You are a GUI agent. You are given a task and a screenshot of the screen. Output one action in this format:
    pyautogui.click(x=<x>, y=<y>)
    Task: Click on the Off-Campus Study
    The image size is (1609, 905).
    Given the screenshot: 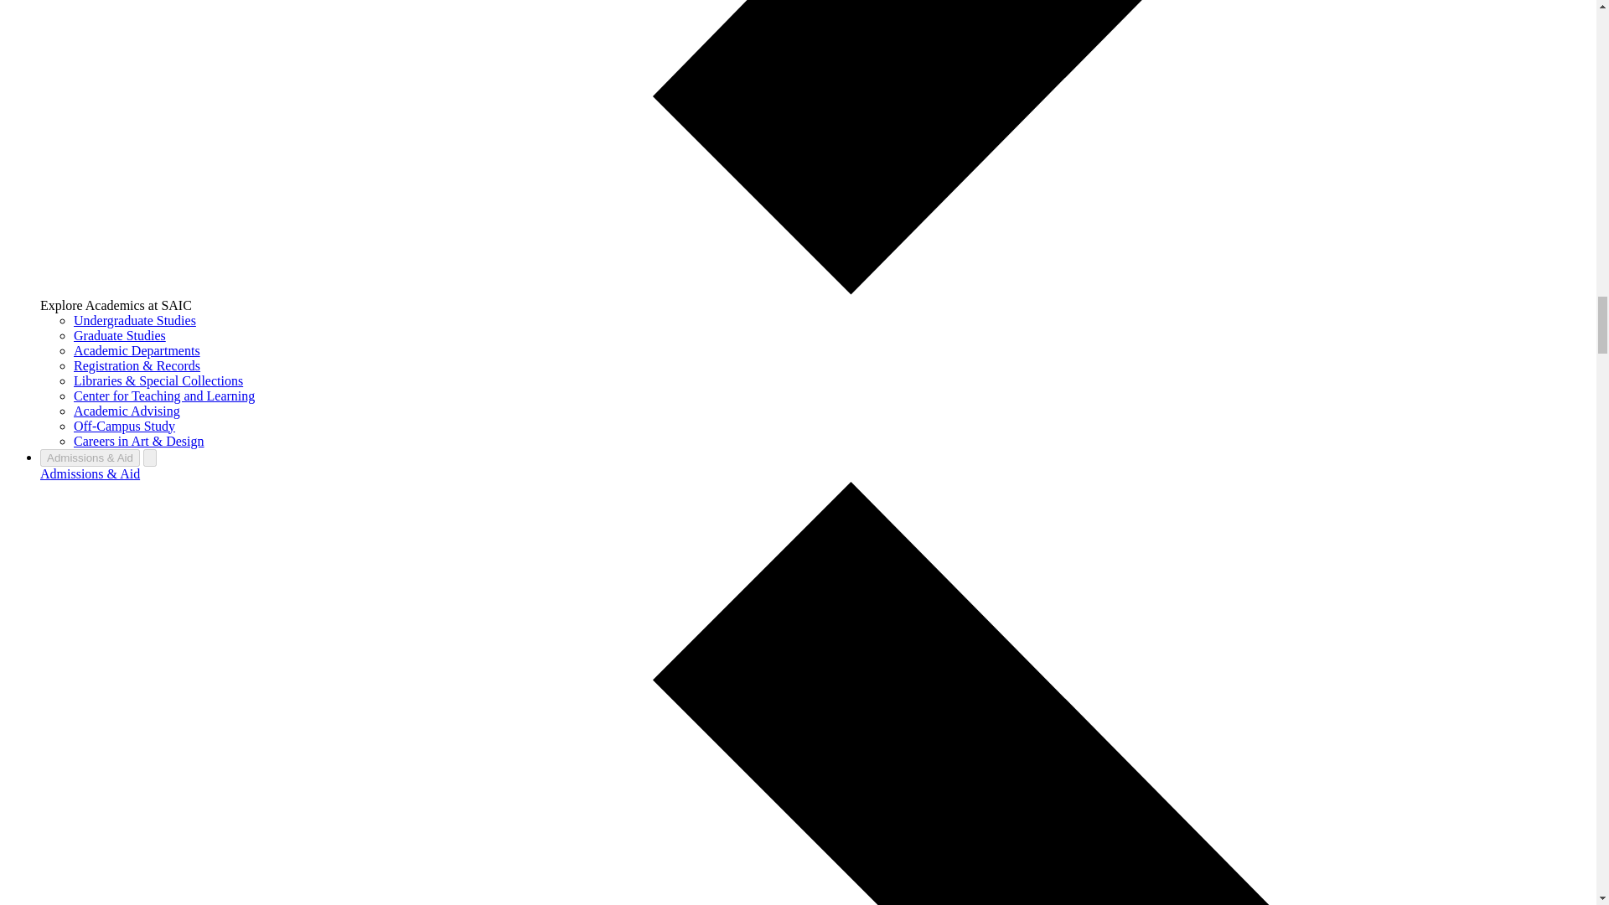 What is the action you would take?
    pyautogui.click(x=124, y=426)
    